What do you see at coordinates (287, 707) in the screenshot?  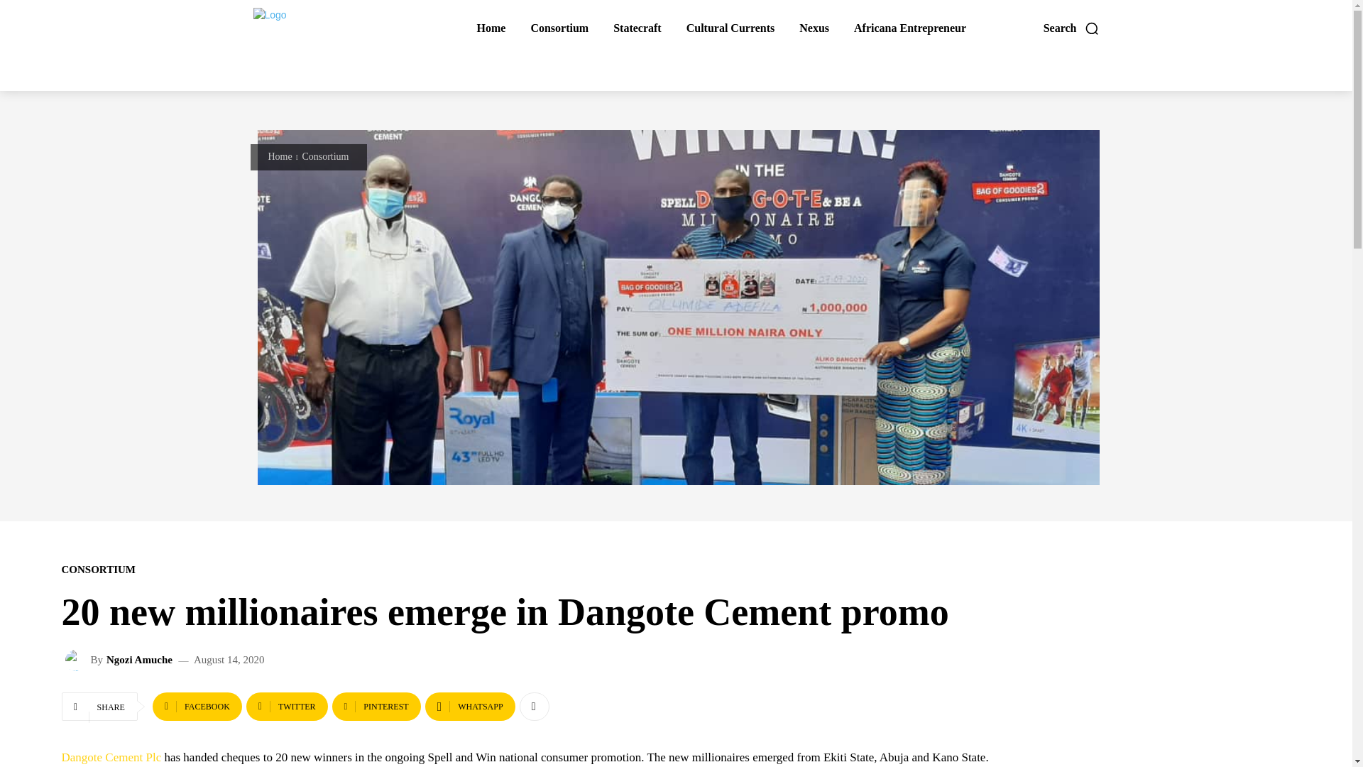 I see `TWITTER` at bounding box center [287, 707].